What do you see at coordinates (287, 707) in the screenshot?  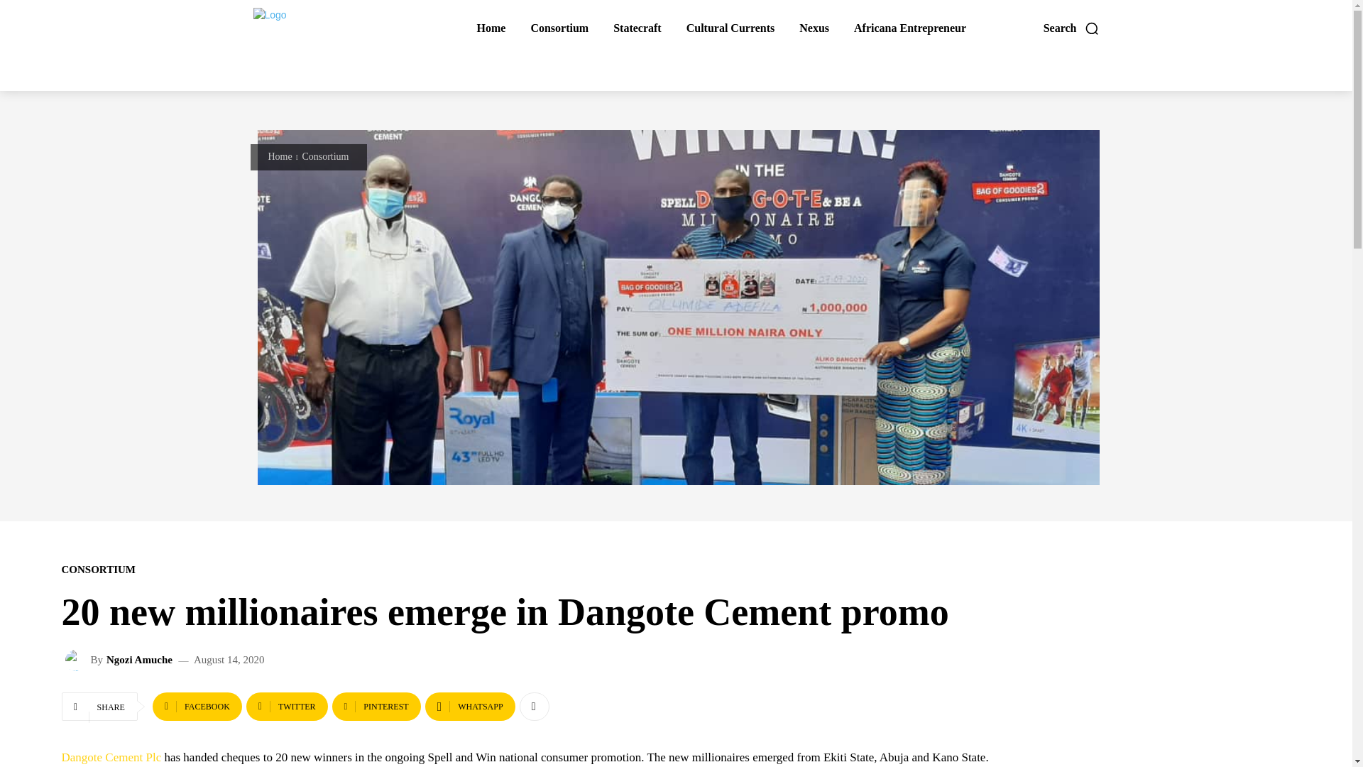 I see `TWITTER` at bounding box center [287, 707].